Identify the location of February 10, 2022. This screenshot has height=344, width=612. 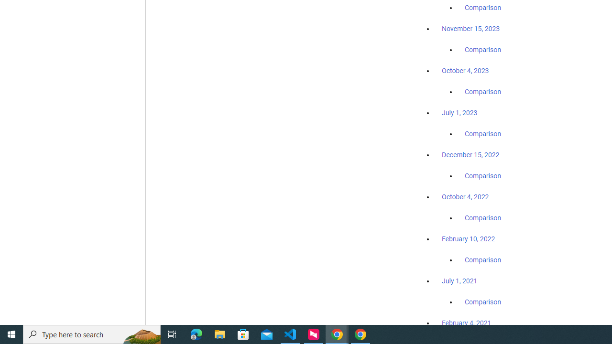
(469, 239).